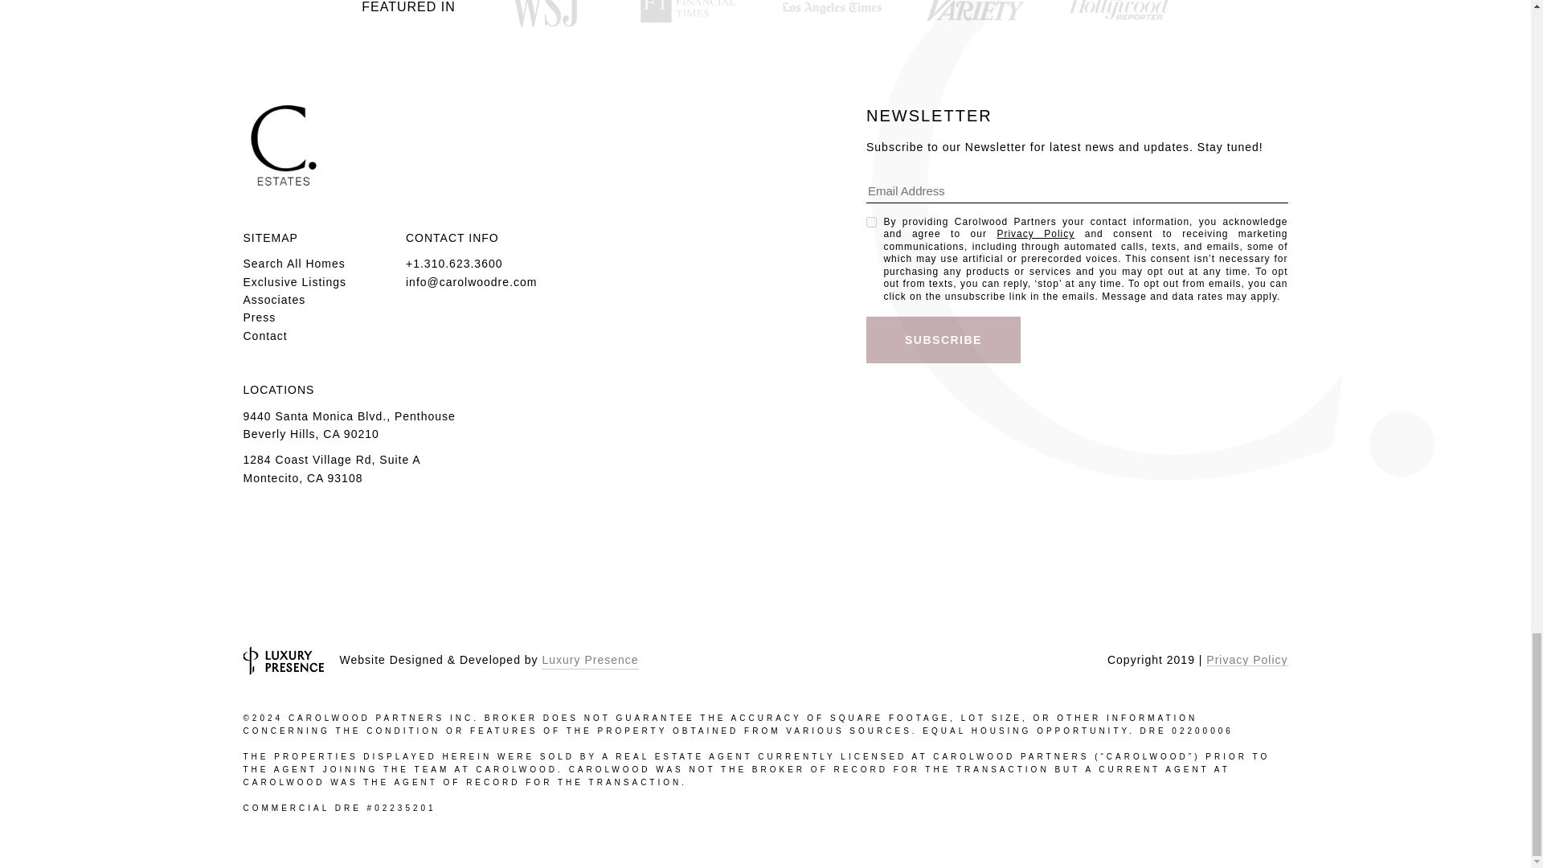 The height and width of the screenshot is (868, 1543). Describe the element at coordinates (259, 317) in the screenshot. I see `Press` at that location.